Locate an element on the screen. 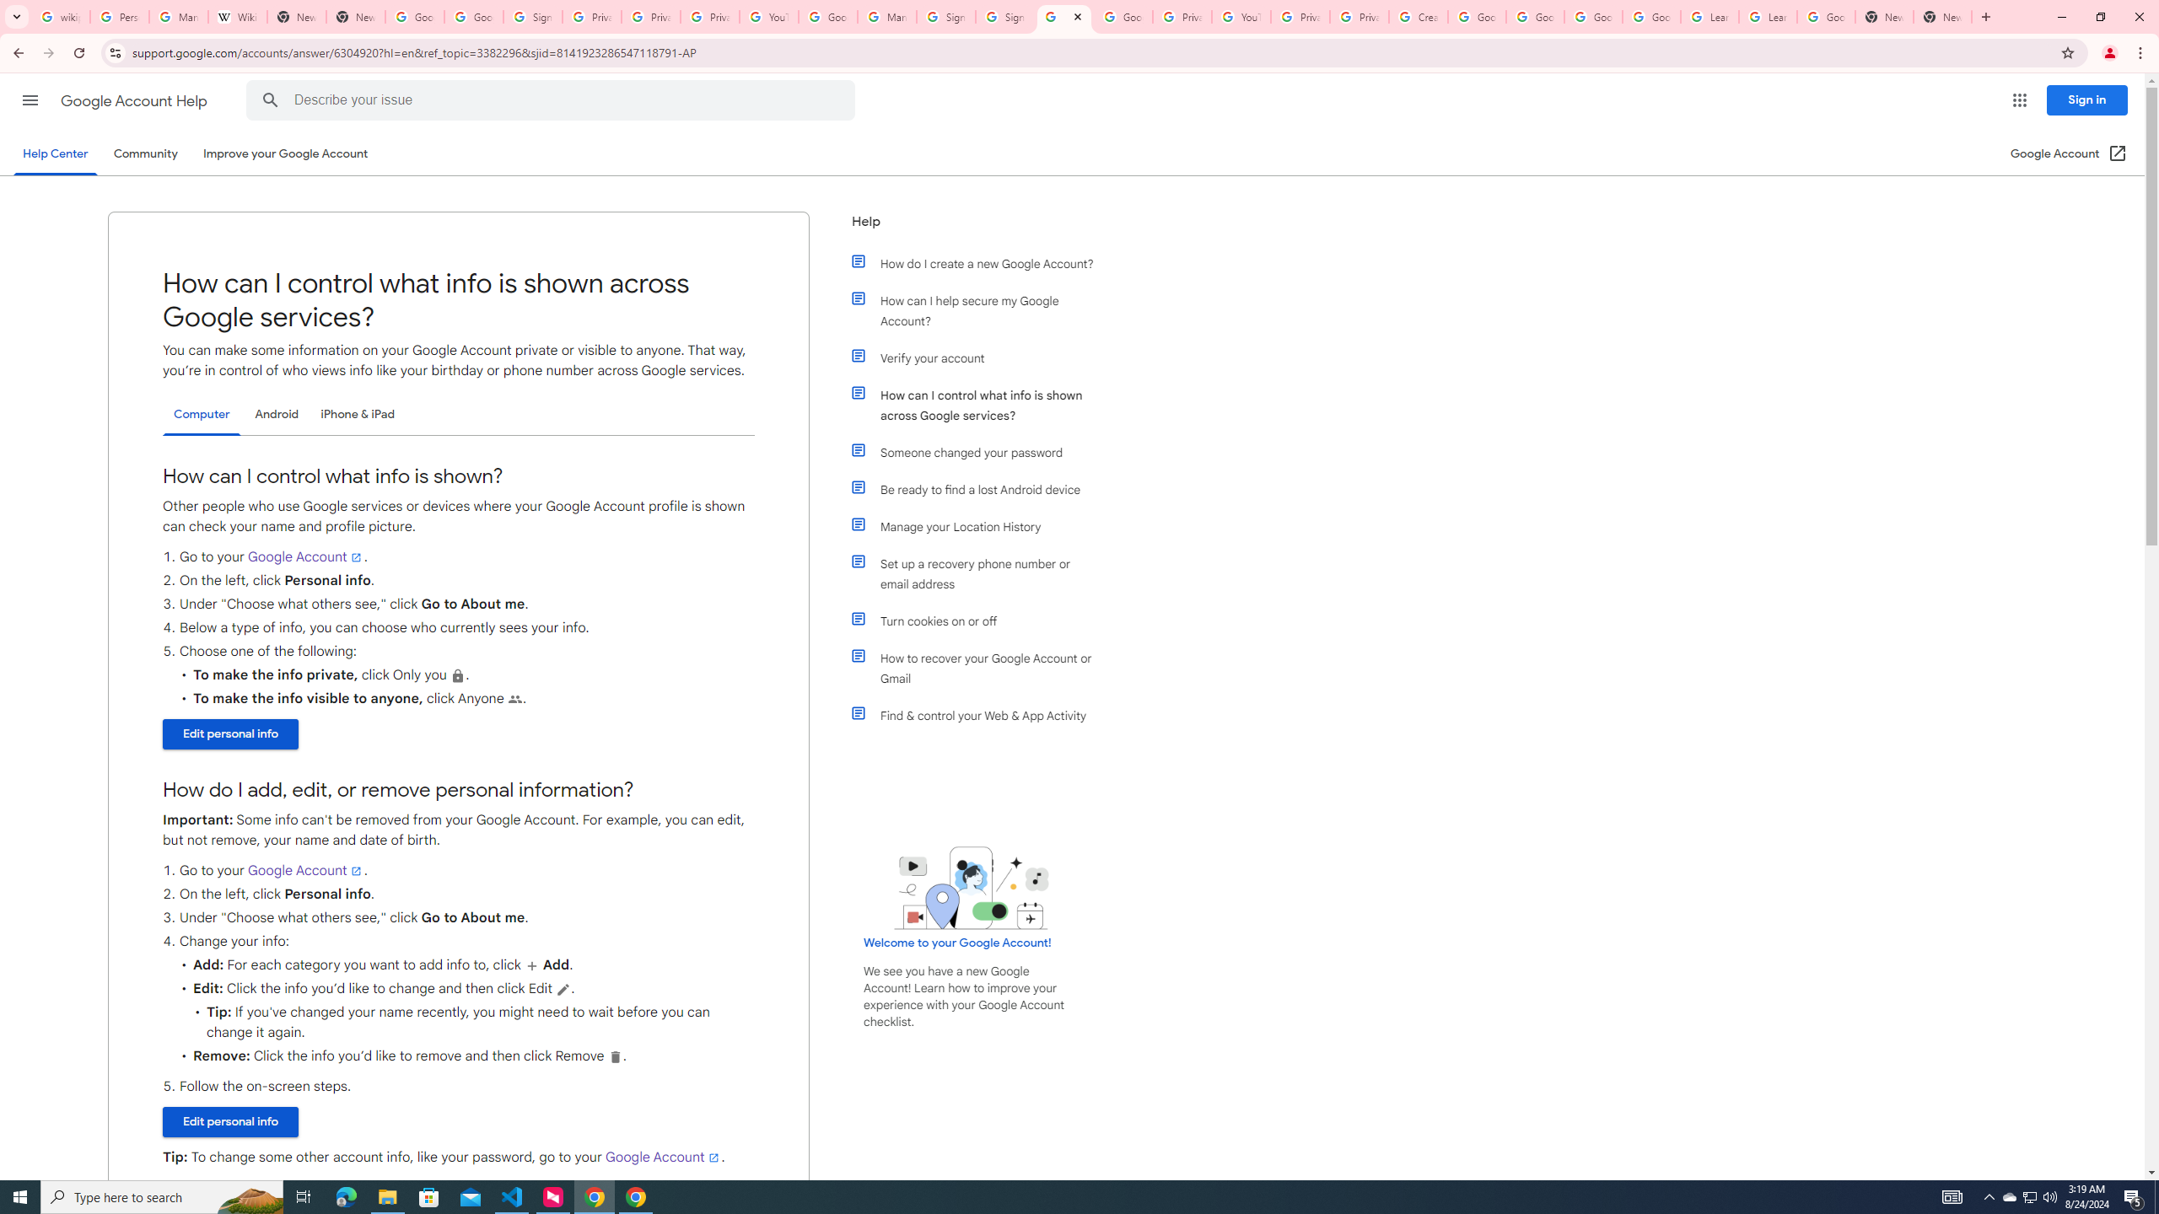 This screenshot has height=1214, width=2159. Google Account (Open in a new window) is located at coordinates (2070, 153).